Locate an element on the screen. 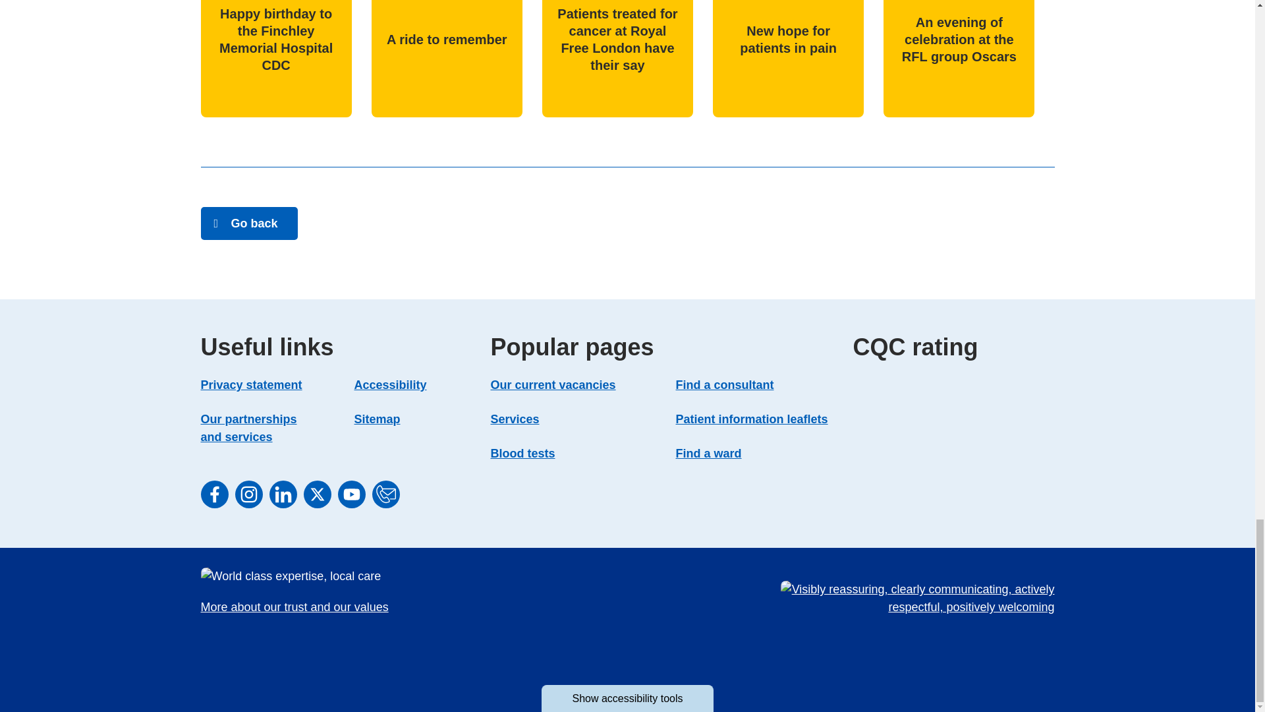 This screenshot has height=712, width=1265. LinkedIn is located at coordinates (282, 494).